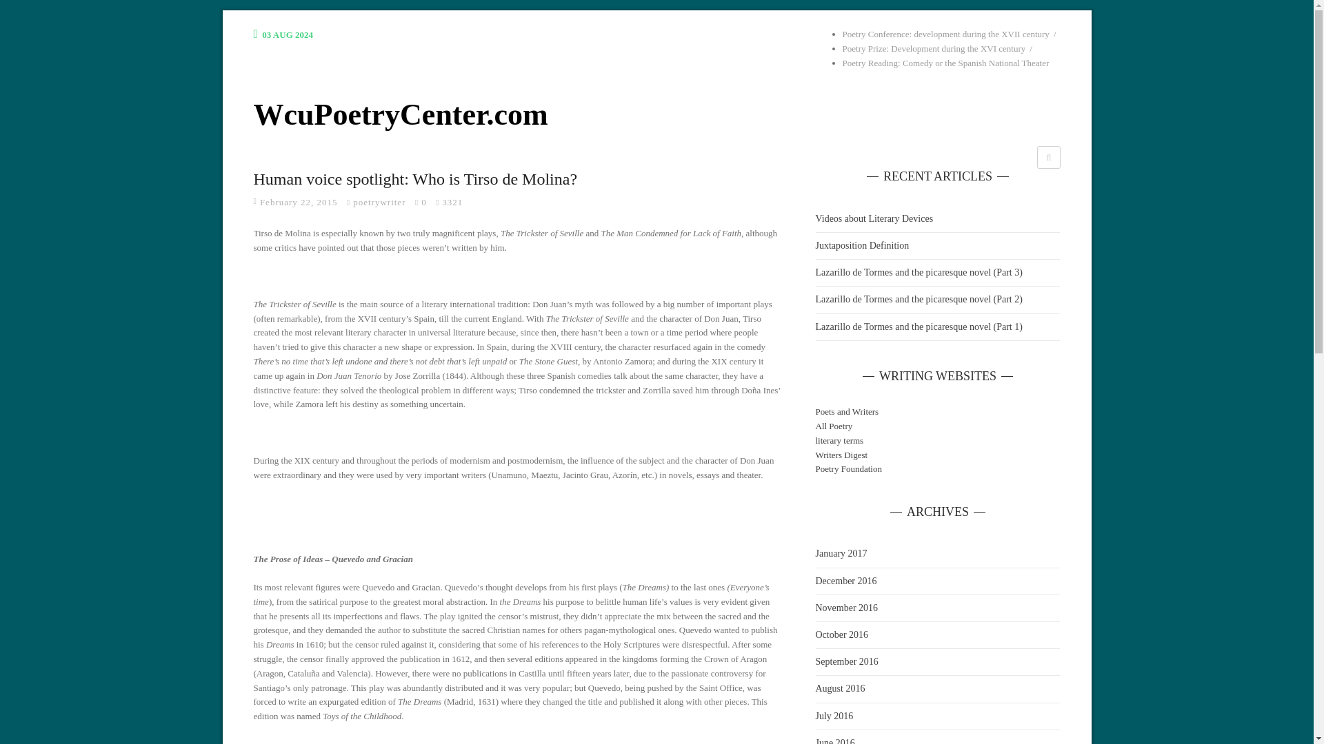  Describe the element at coordinates (938, 219) in the screenshot. I see `Videos about Literary Devices` at that location.